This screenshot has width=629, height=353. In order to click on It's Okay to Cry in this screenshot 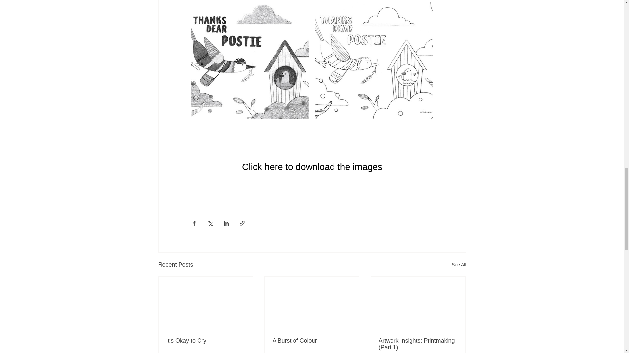, I will do `click(206, 341)`.